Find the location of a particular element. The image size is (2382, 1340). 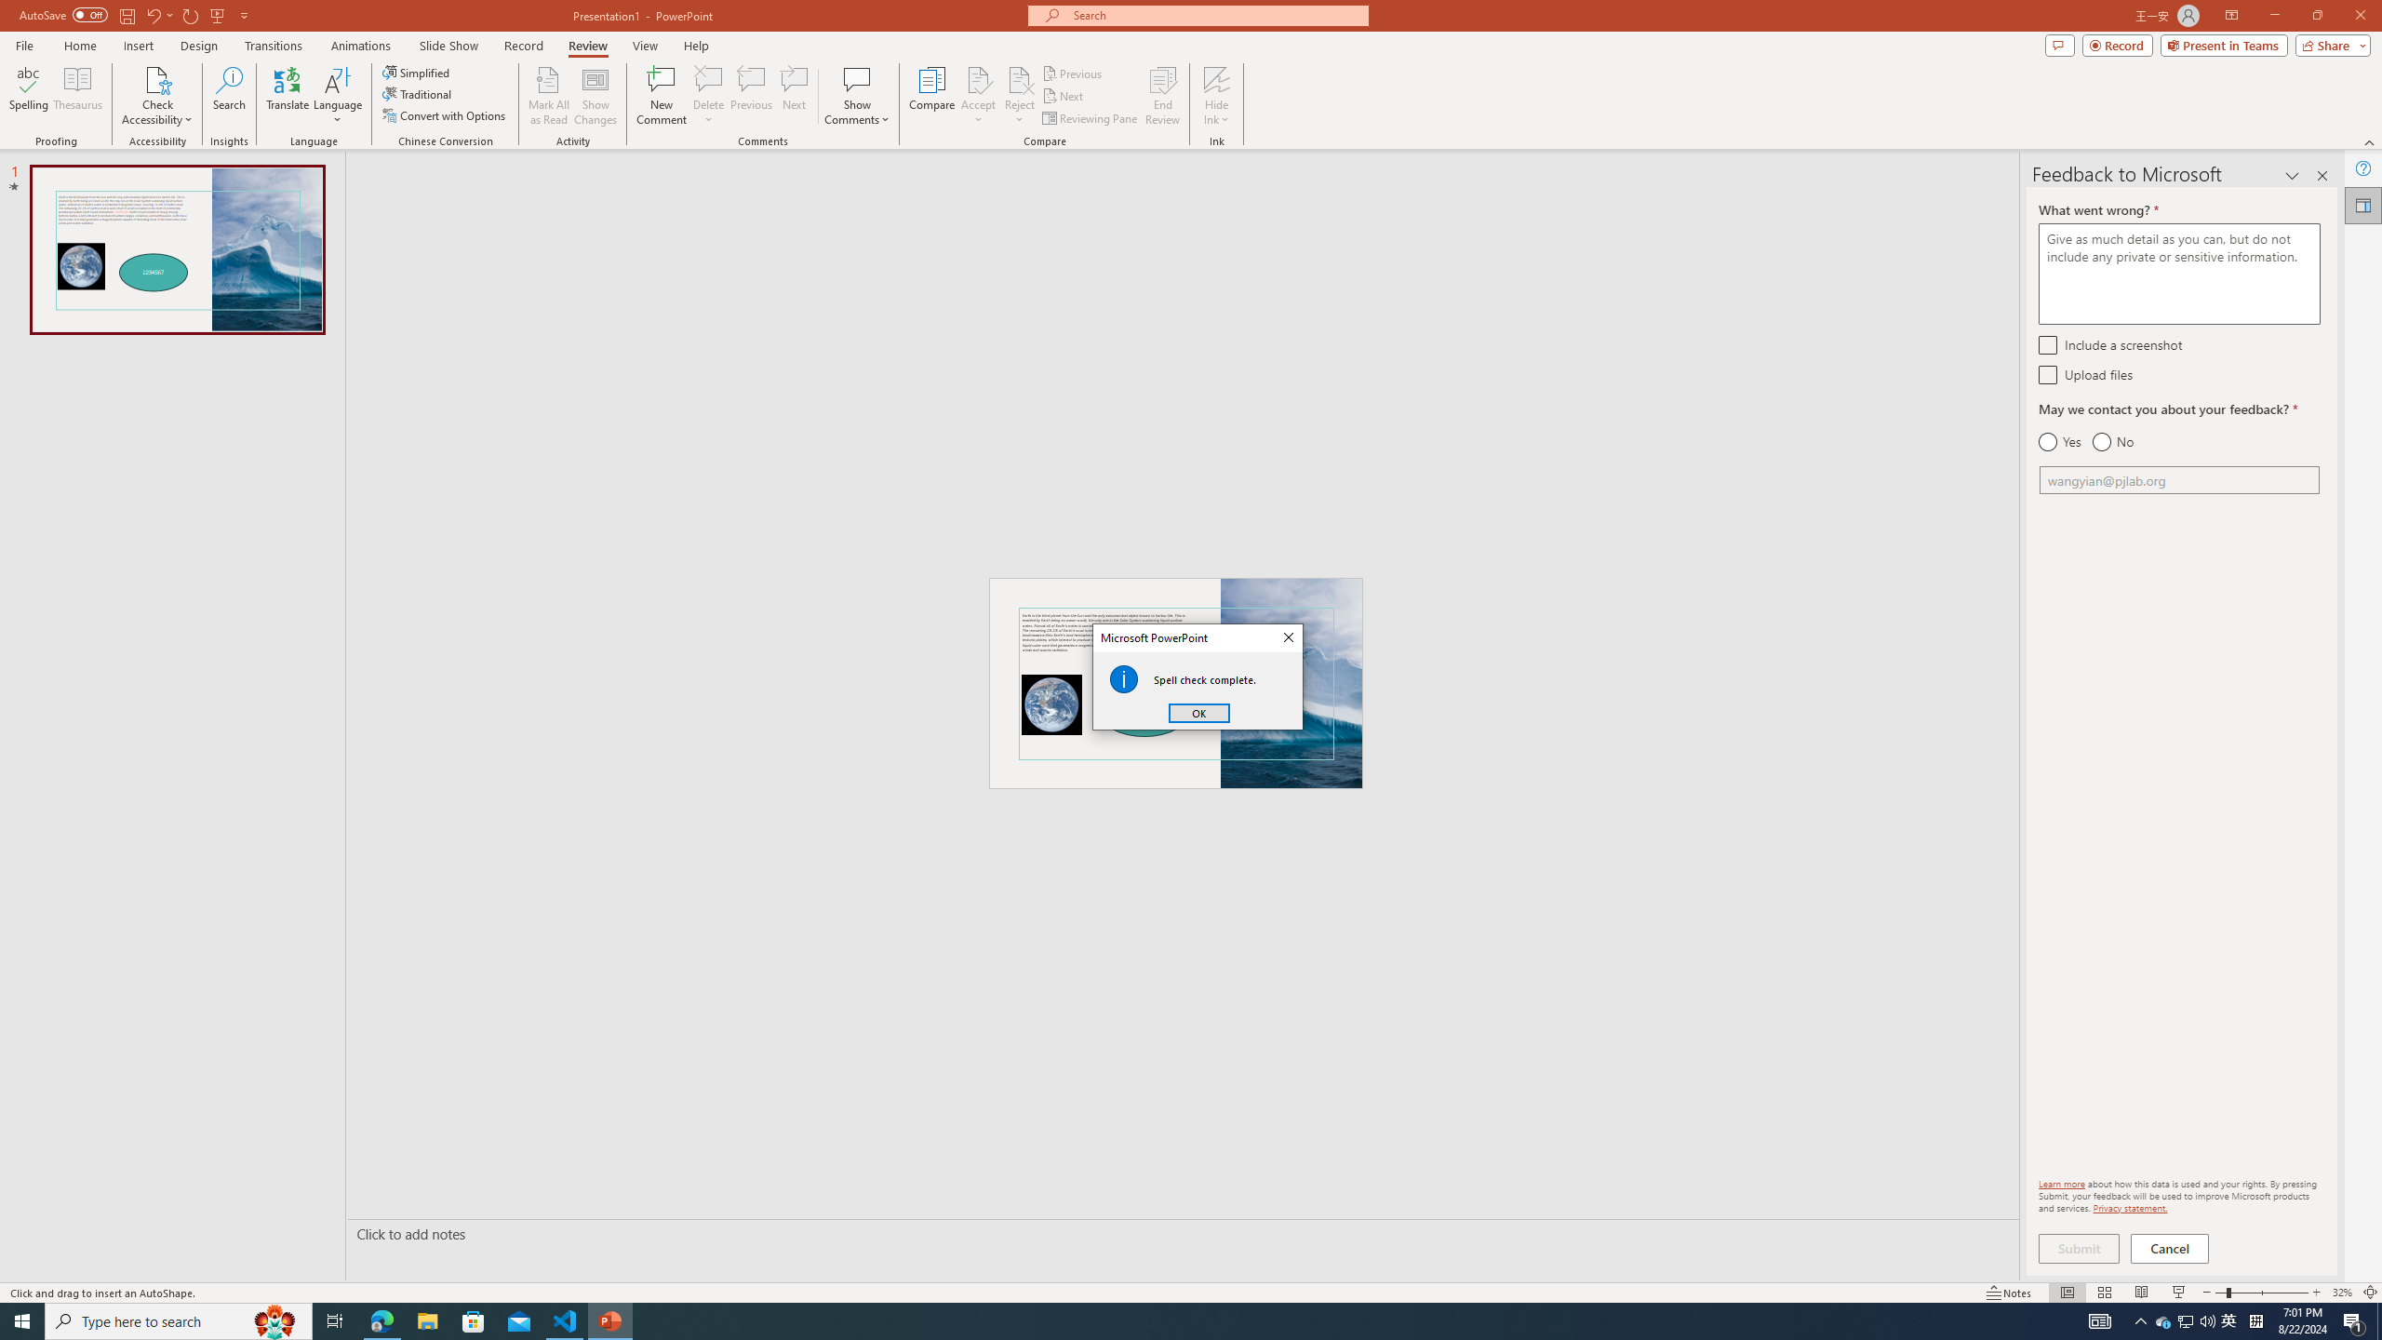

Type here to search is located at coordinates (179, 1321).